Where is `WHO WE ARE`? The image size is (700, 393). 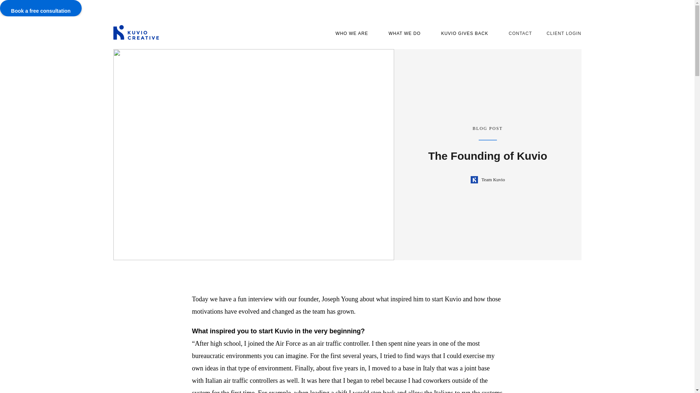
WHO WE ARE is located at coordinates (347, 33).